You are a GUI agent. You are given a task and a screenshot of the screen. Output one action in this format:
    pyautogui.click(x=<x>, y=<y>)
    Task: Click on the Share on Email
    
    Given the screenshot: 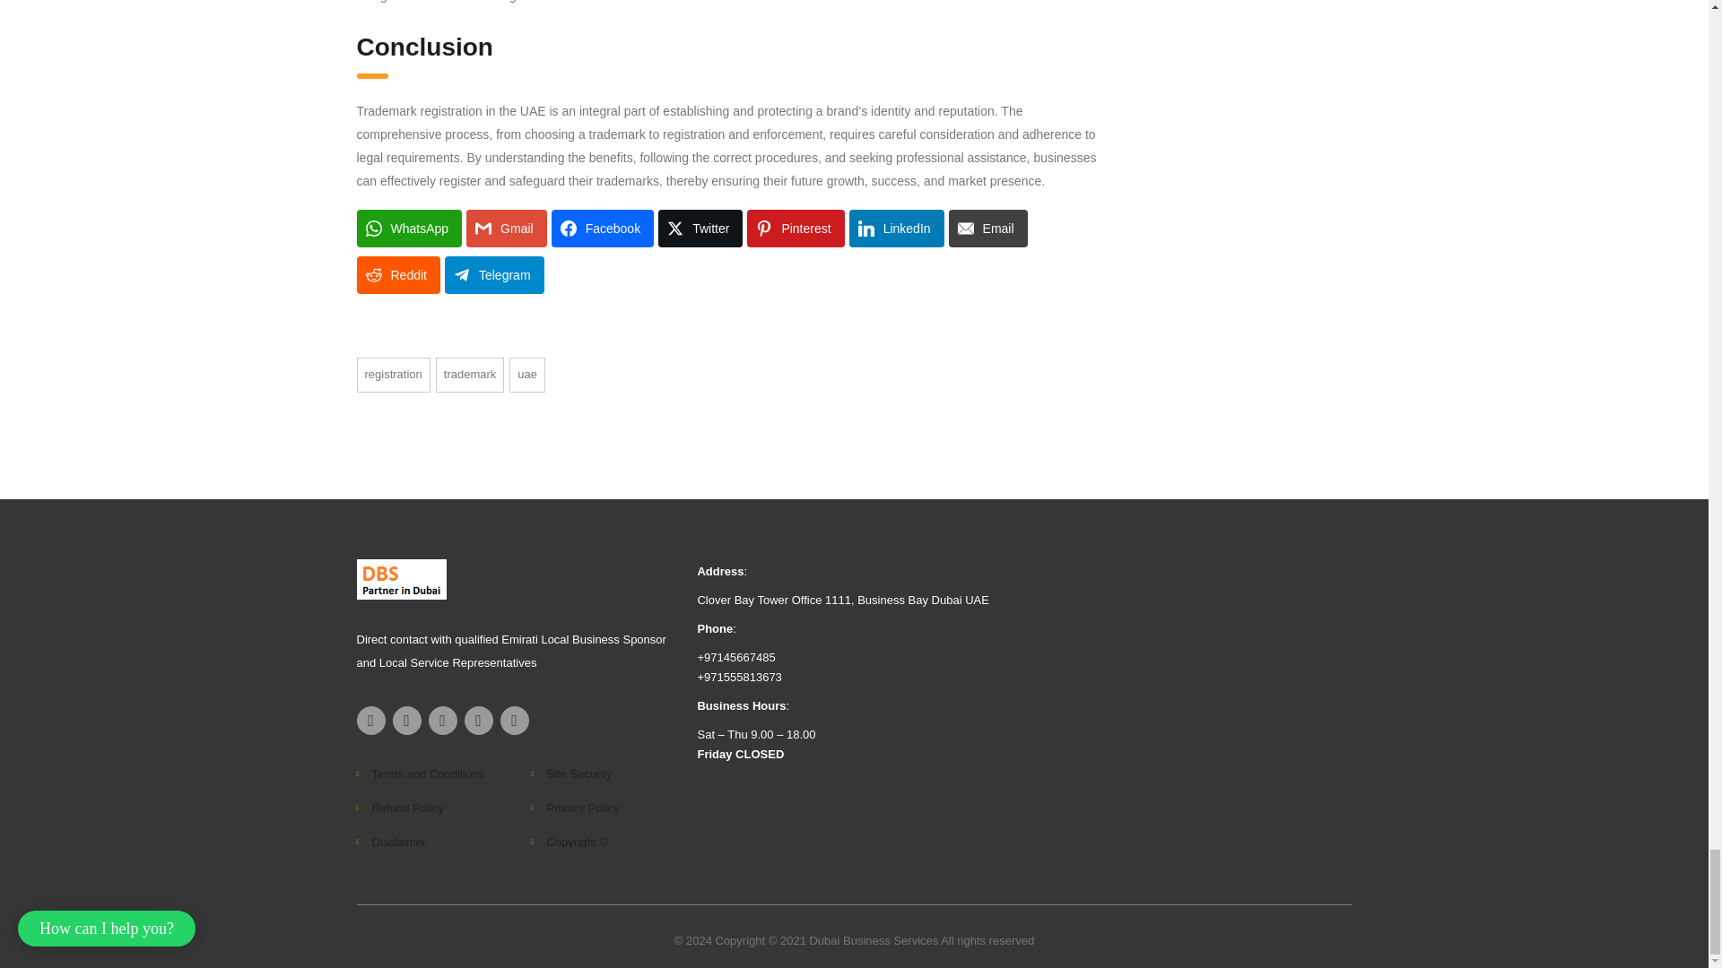 What is the action you would take?
    pyautogui.click(x=988, y=229)
    